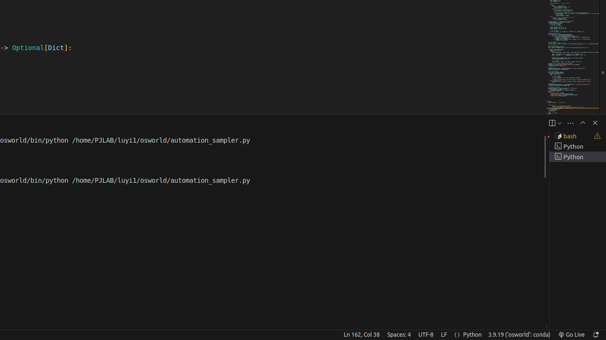  Describe the element at coordinates (426, 335) in the screenshot. I see `UTF-8` at that location.